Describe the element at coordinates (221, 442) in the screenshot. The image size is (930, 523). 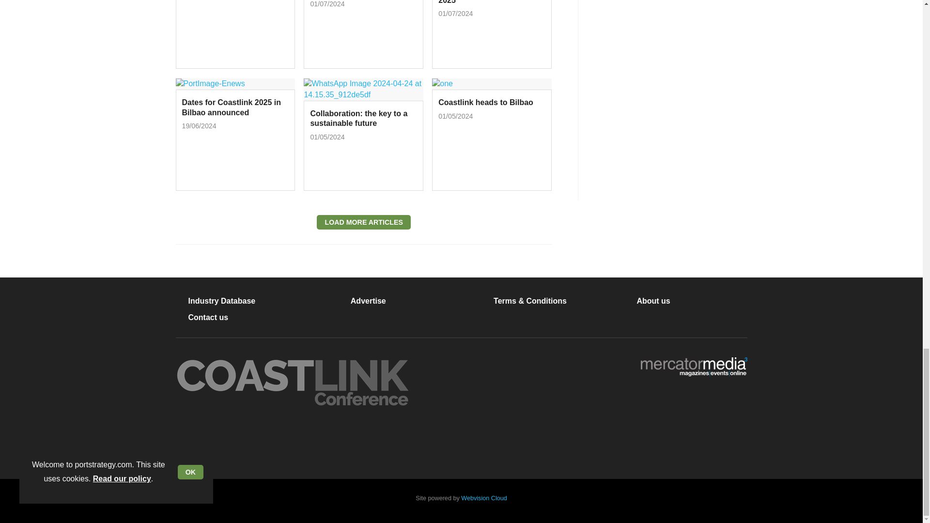
I see `Connect with us on Twitter` at that location.